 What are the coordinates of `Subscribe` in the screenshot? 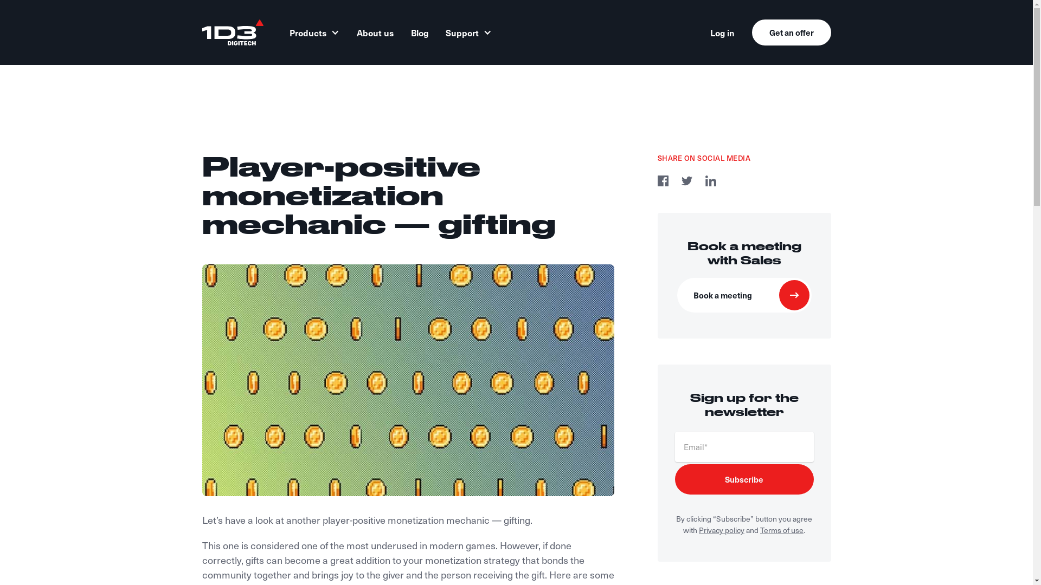 It's located at (744, 479).